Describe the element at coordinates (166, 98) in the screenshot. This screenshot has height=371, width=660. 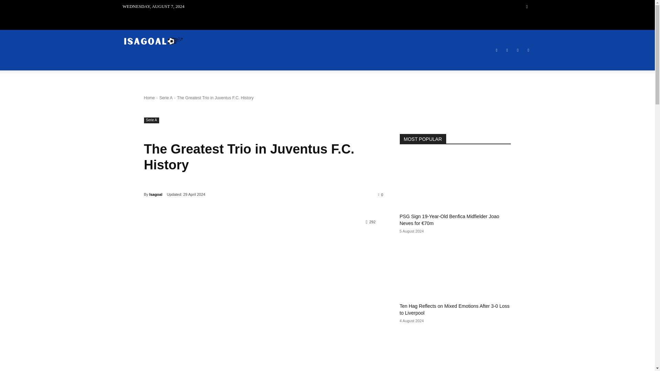
I see `View all posts in Serie A` at that location.